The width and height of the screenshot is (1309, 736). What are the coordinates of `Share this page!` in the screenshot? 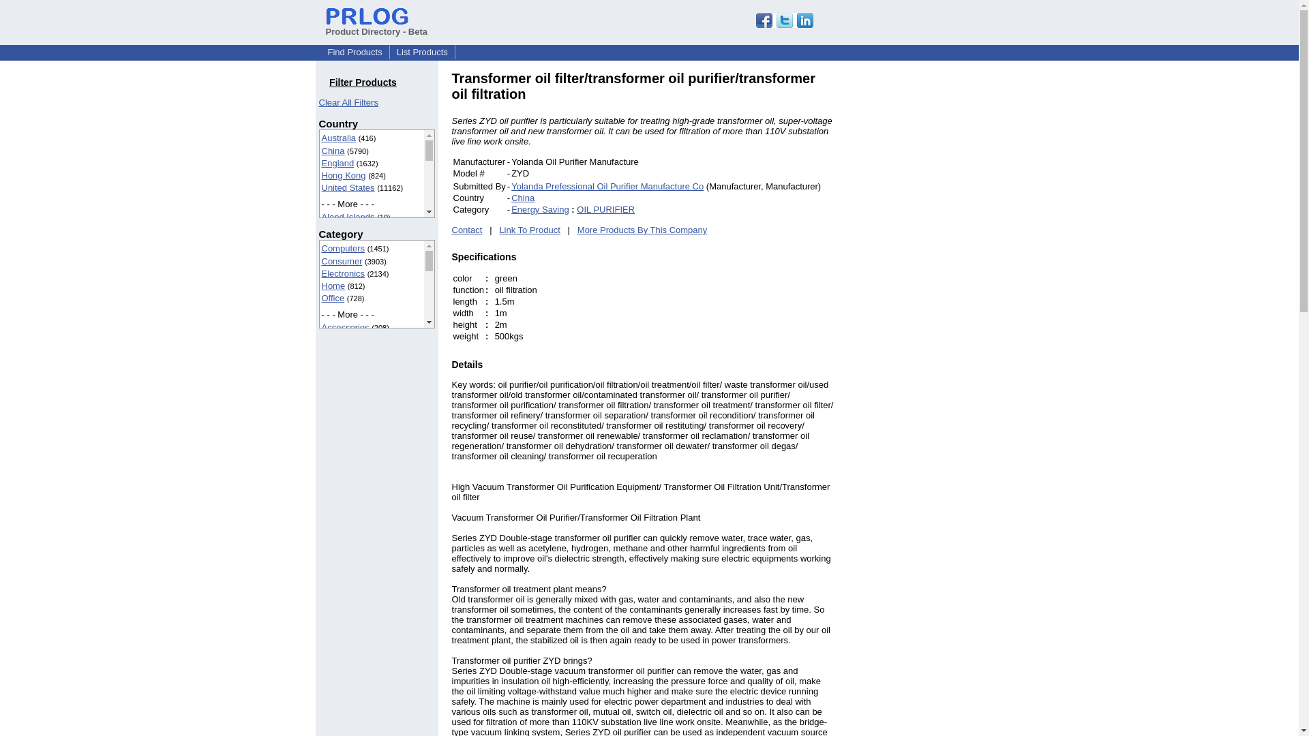 It's located at (784, 25).